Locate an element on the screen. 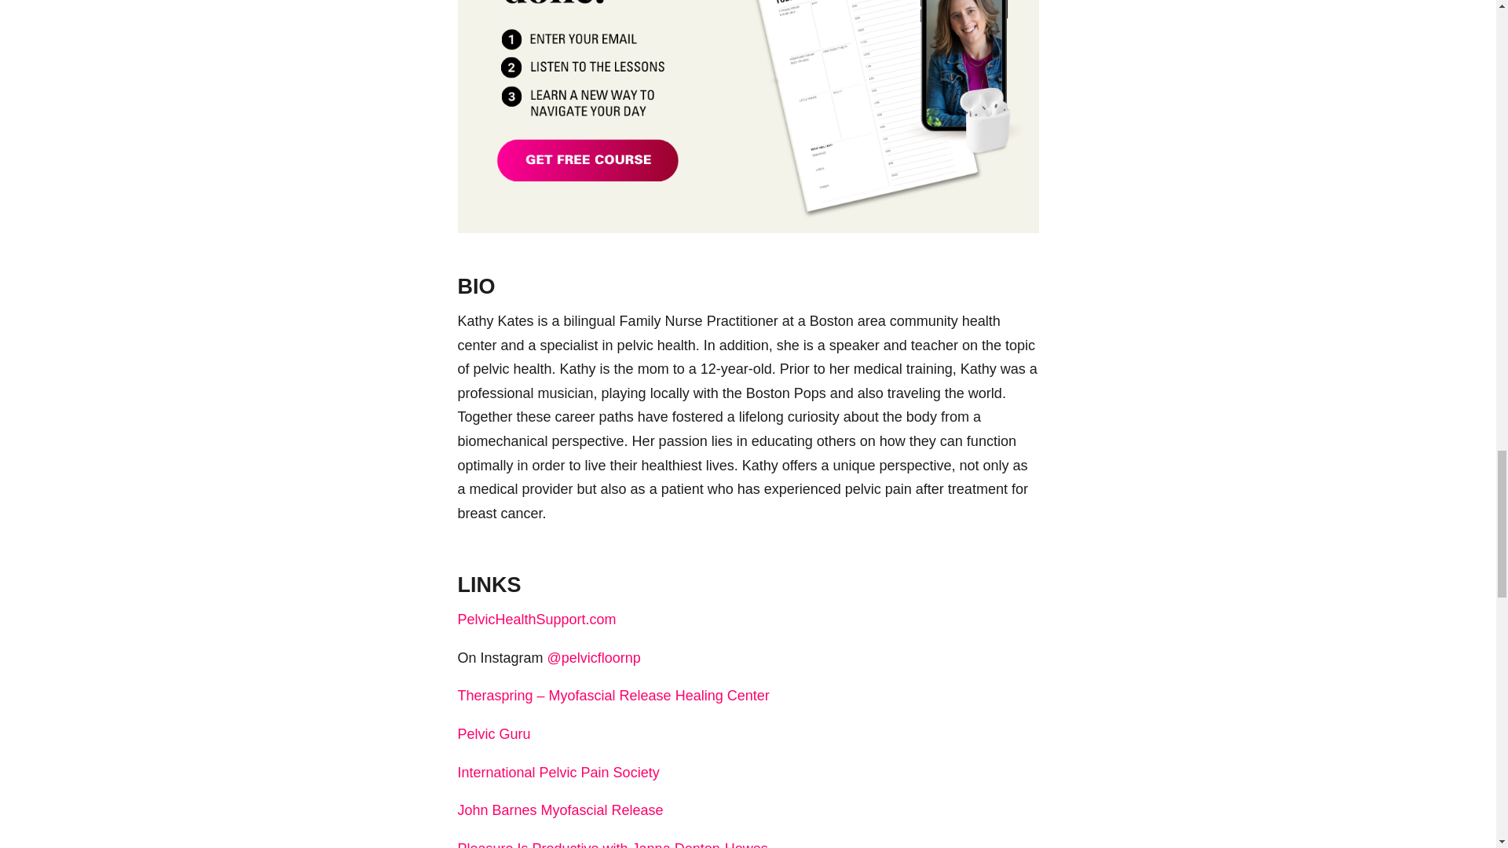  International Pelvic Pain Society is located at coordinates (558, 773).